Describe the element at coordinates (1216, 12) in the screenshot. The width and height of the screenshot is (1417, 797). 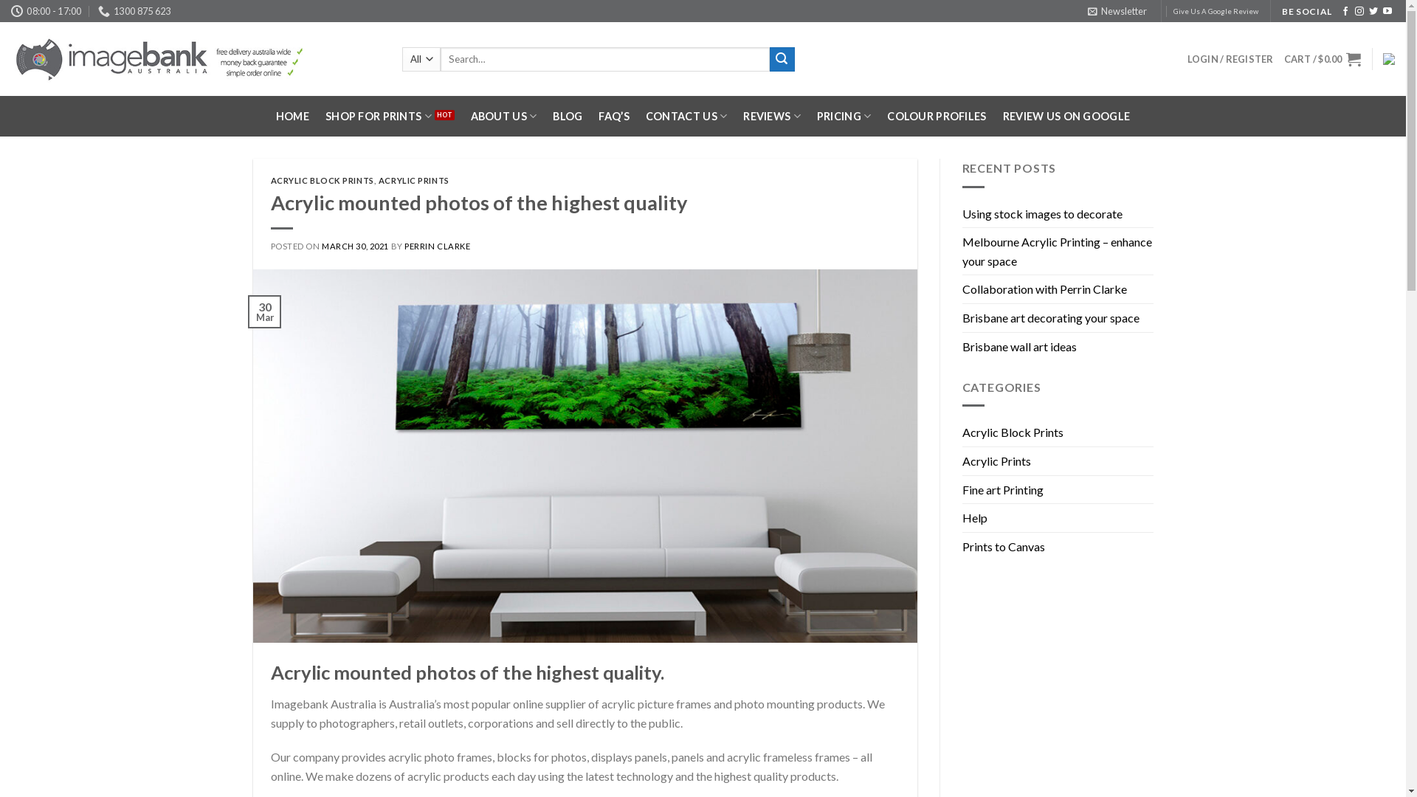
I see `Give Us A Google Review` at that location.